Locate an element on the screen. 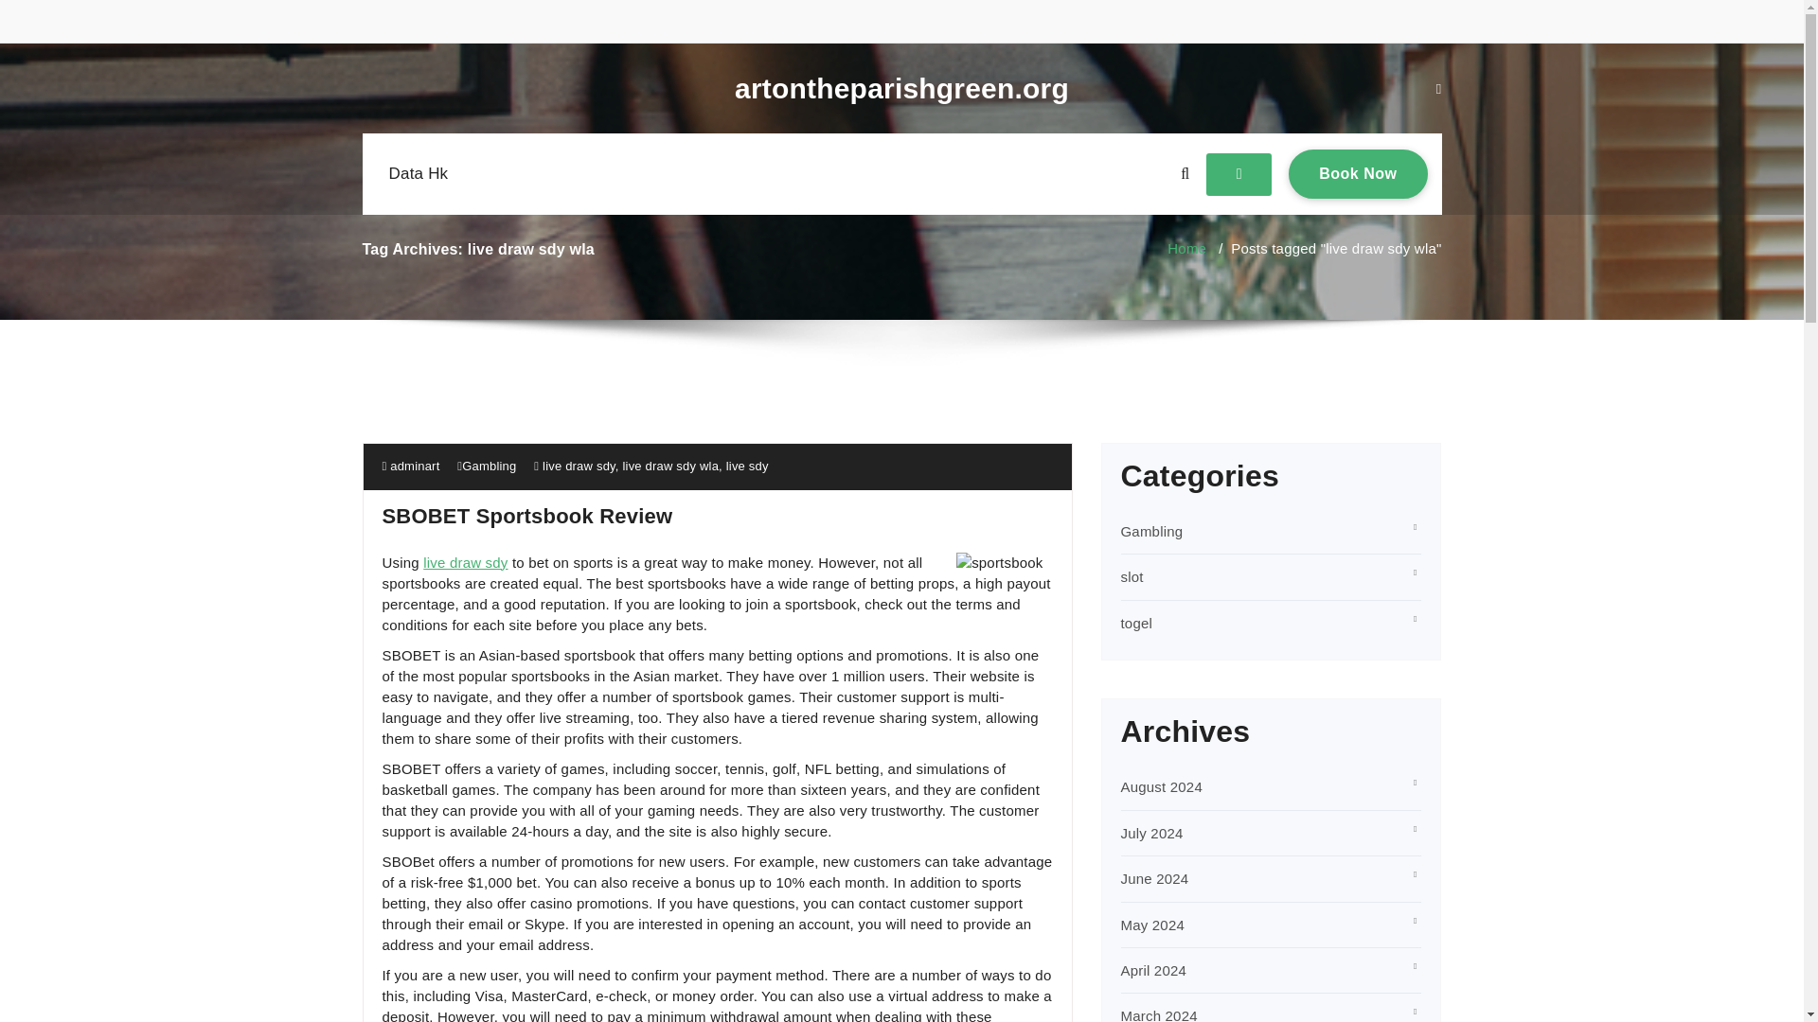 The height and width of the screenshot is (1022, 1818). live draw sdy wla is located at coordinates (669, 466).